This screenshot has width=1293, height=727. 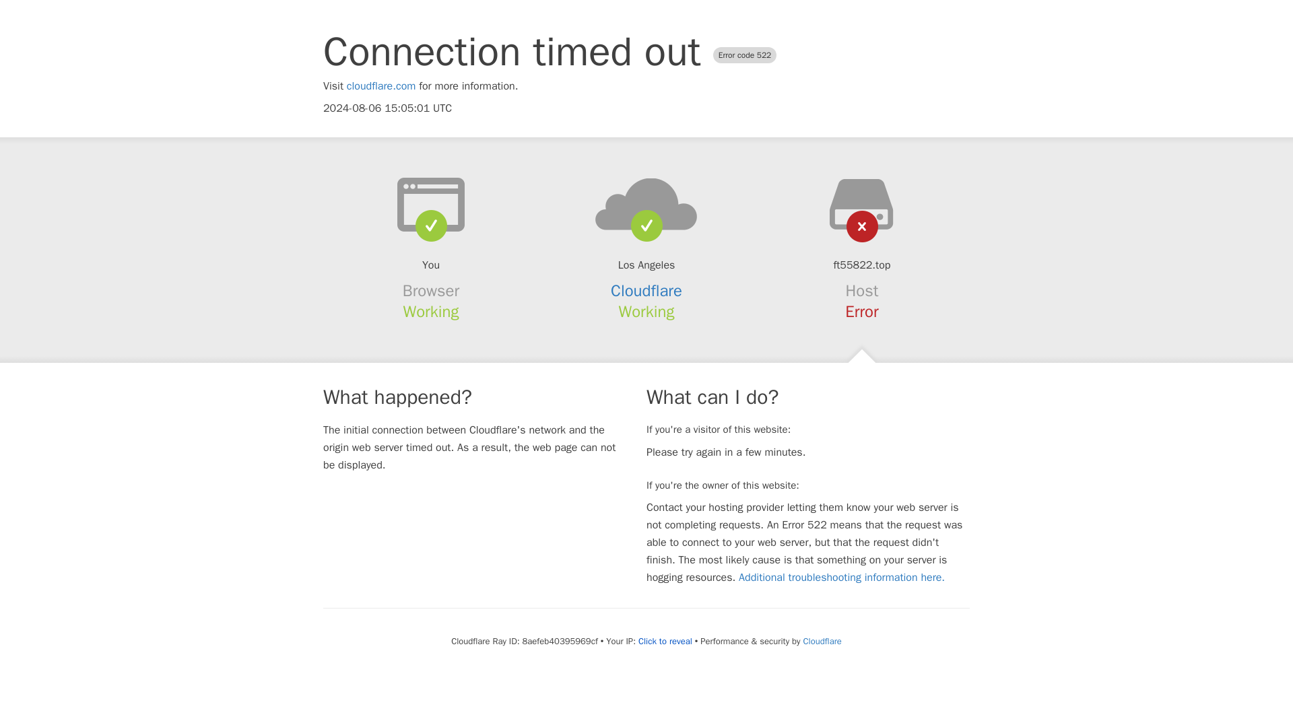 What do you see at coordinates (646, 291) in the screenshot?
I see `Cloudflare` at bounding box center [646, 291].